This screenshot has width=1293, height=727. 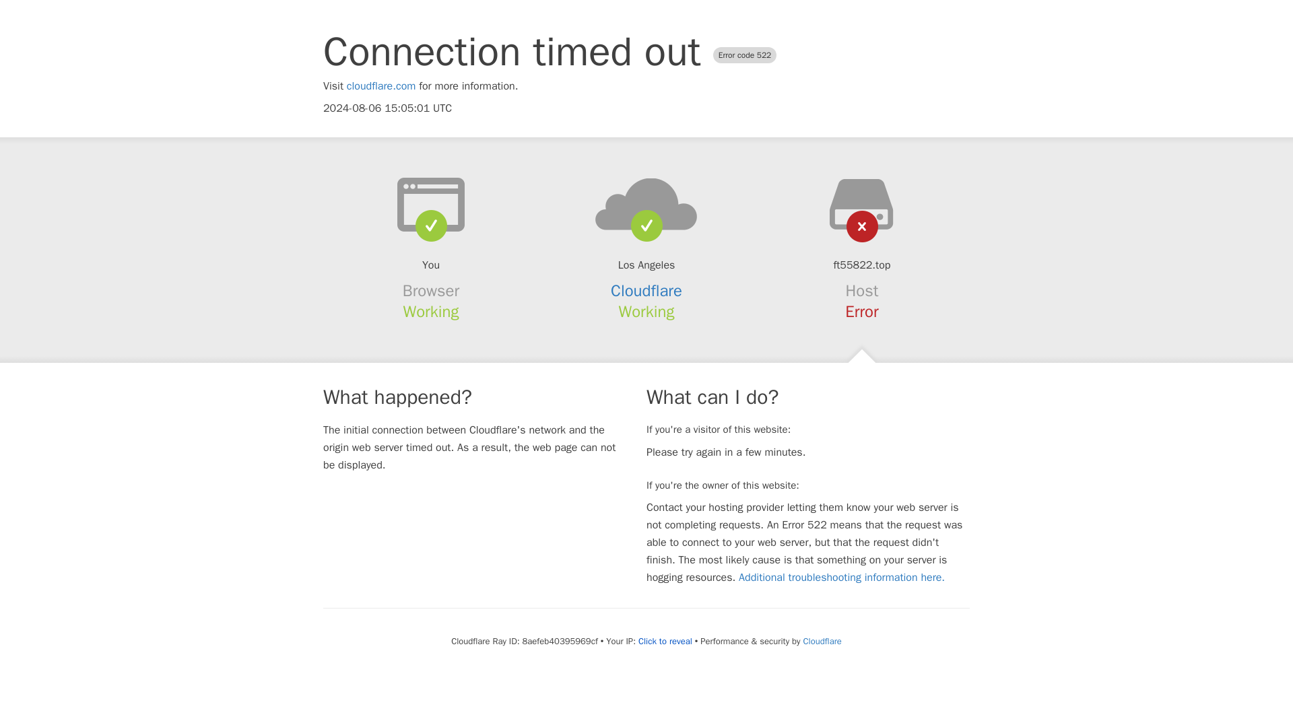 What do you see at coordinates (646, 291) in the screenshot?
I see `Cloudflare` at bounding box center [646, 291].